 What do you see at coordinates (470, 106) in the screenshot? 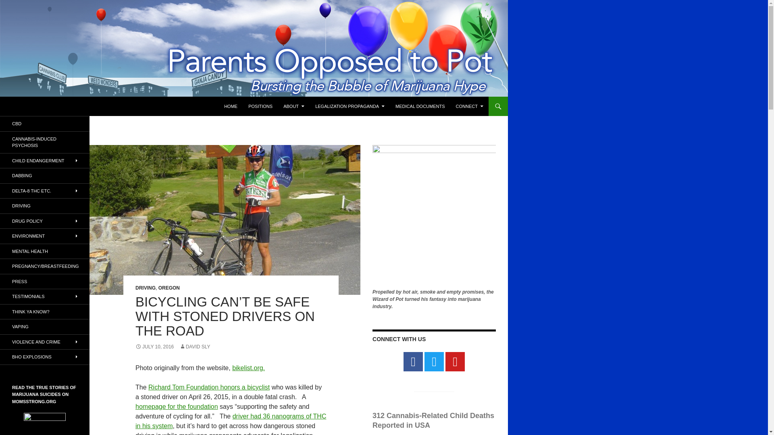
I see `CONNECT` at bounding box center [470, 106].